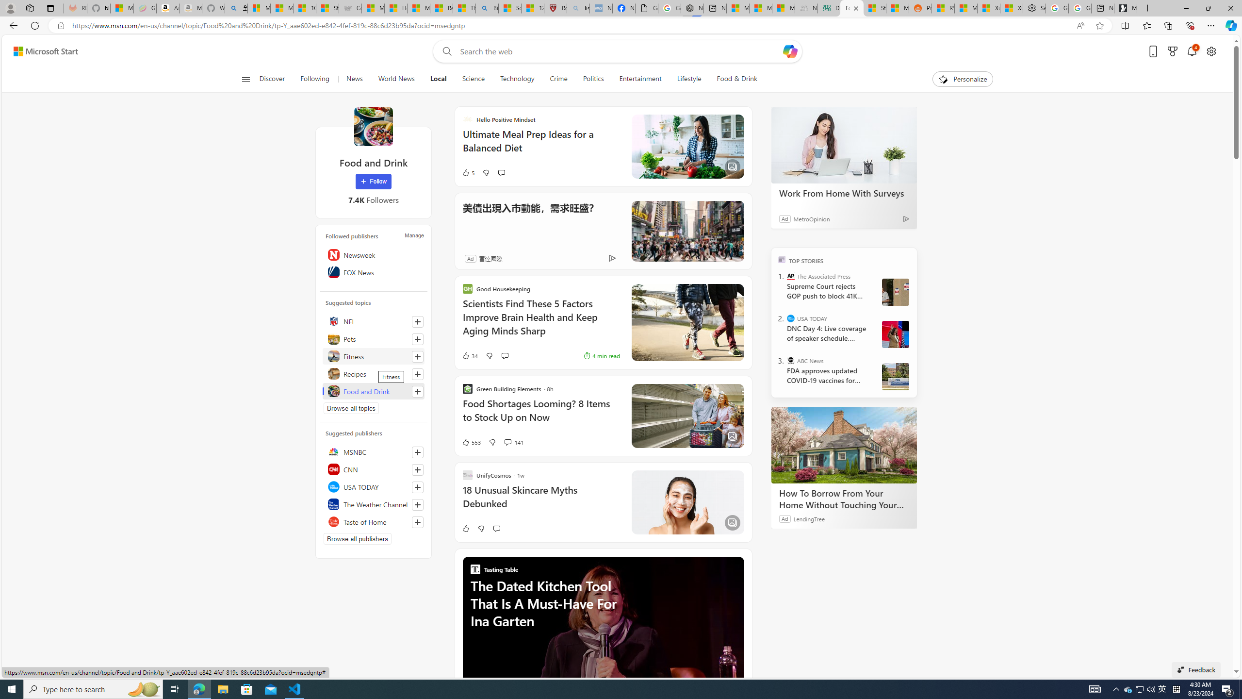 The width and height of the screenshot is (1242, 699). I want to click on Work From Home With Surveys, so click(844, 193).